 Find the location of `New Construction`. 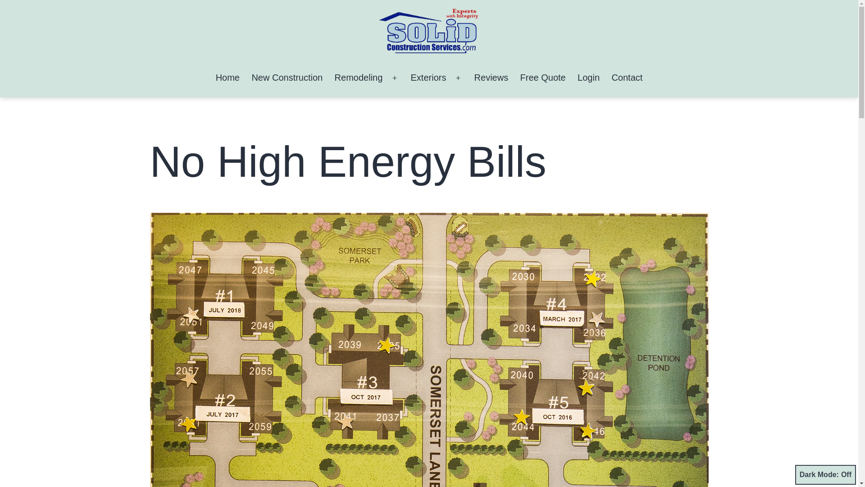

New Construction is located at coordinates (287, 78).